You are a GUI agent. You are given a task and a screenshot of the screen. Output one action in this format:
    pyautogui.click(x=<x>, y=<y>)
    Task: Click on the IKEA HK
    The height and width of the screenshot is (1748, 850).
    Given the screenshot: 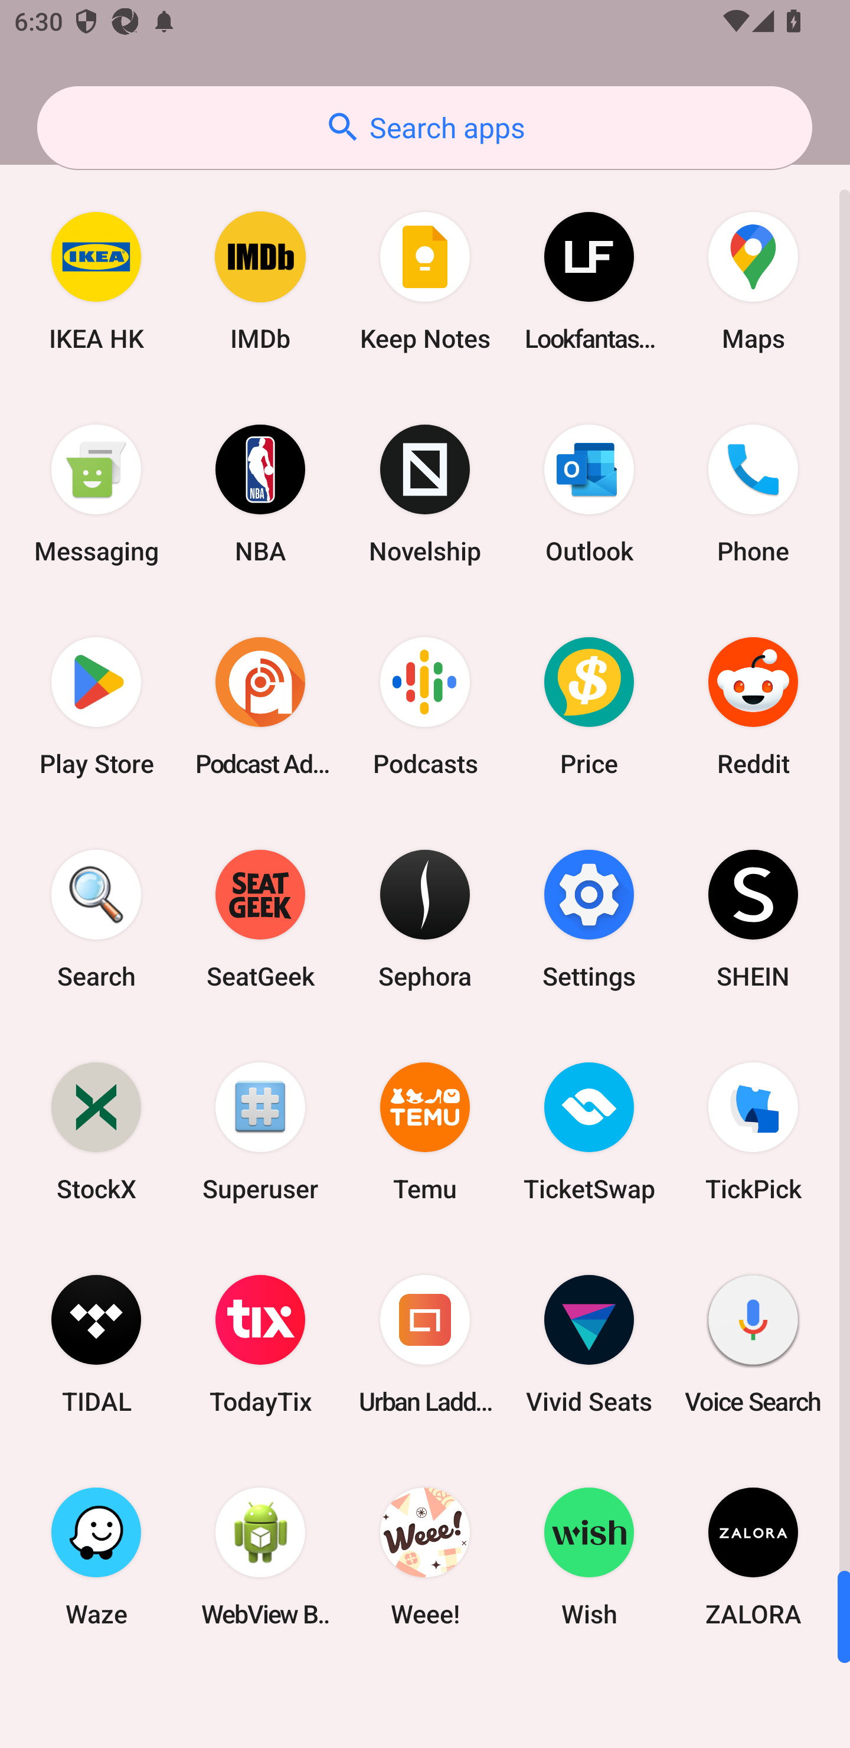 What is the action you would take?
    pyautogui.click(x=96, y=281)
    